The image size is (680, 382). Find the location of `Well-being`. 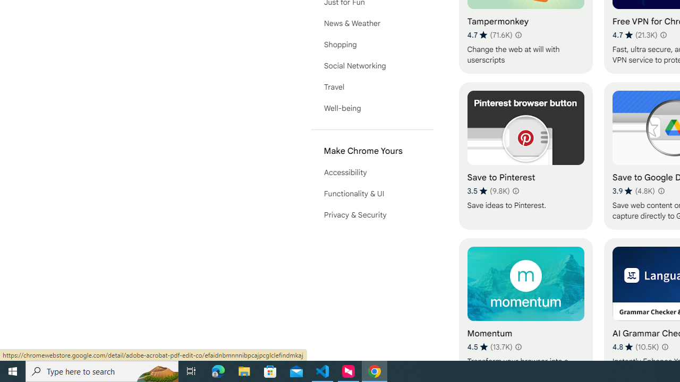

Well-being is located at coordinates (372, 108).